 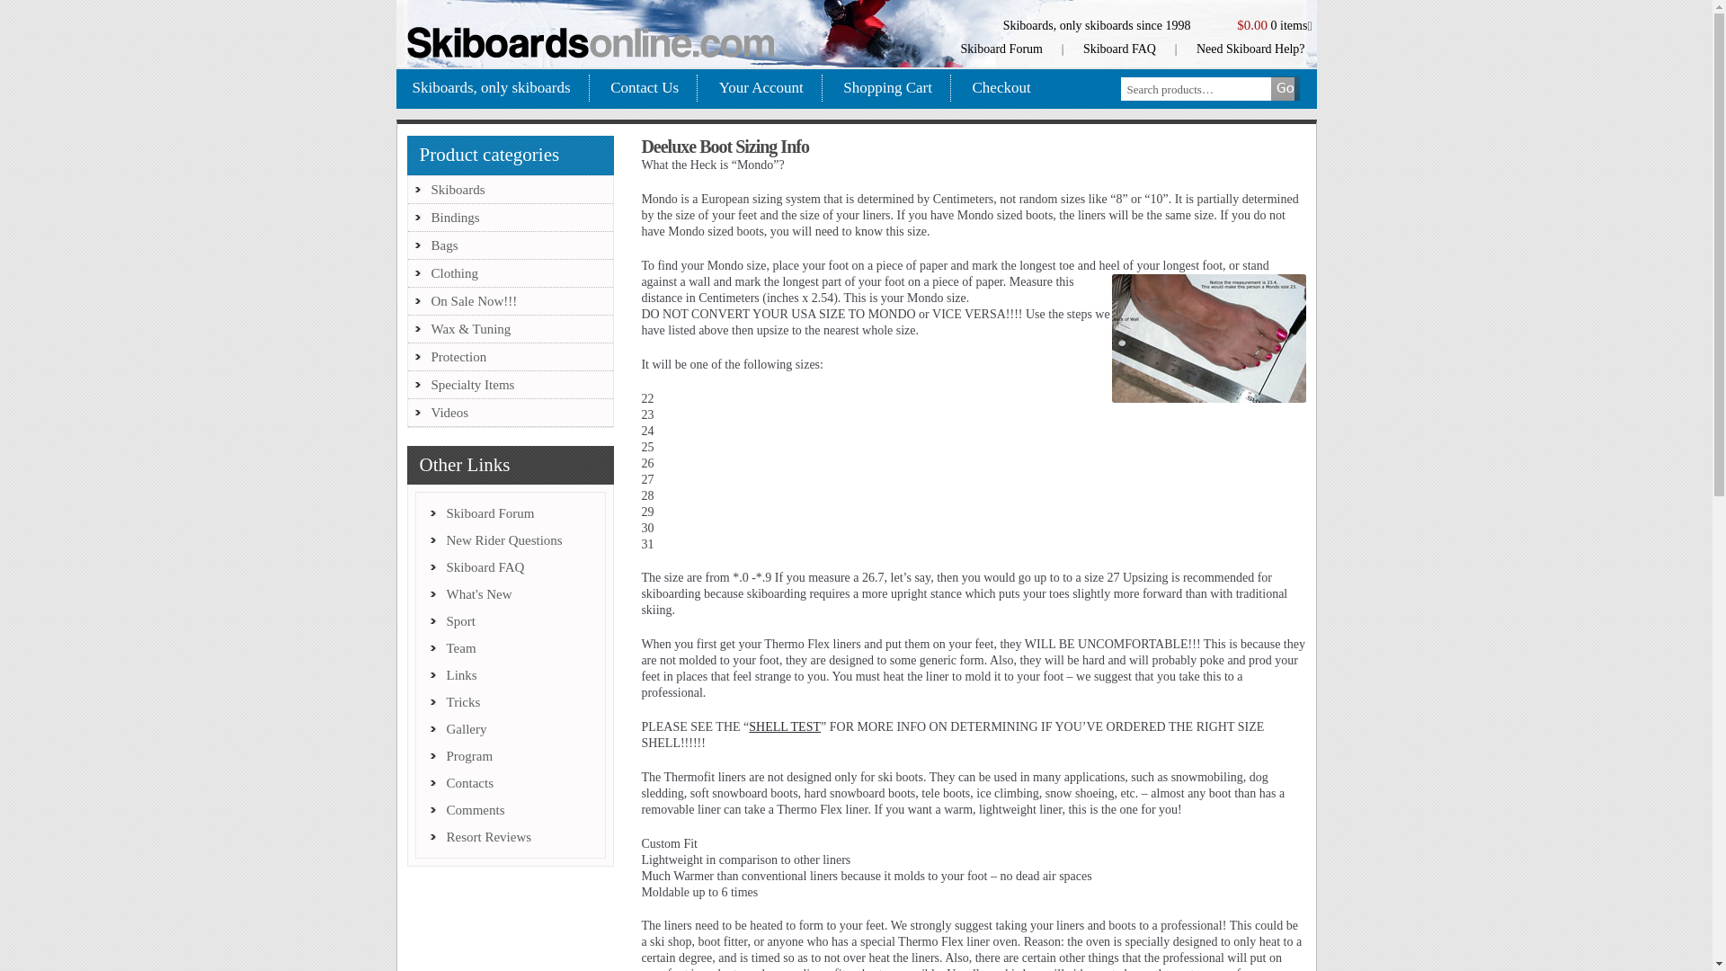 What do you see at coordinates (1001, 88) in the screenshot?
I see `Checkout` at bounding box center [1001, 88].